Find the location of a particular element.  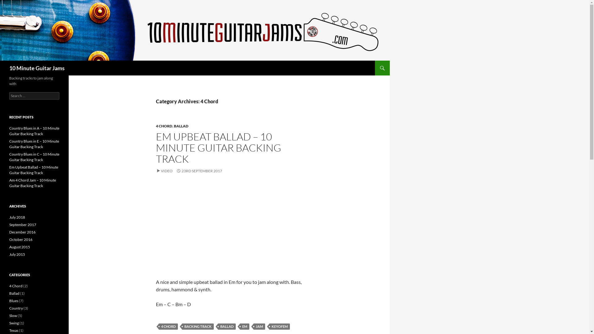

BALLAD is located at coordinates (227, 327).